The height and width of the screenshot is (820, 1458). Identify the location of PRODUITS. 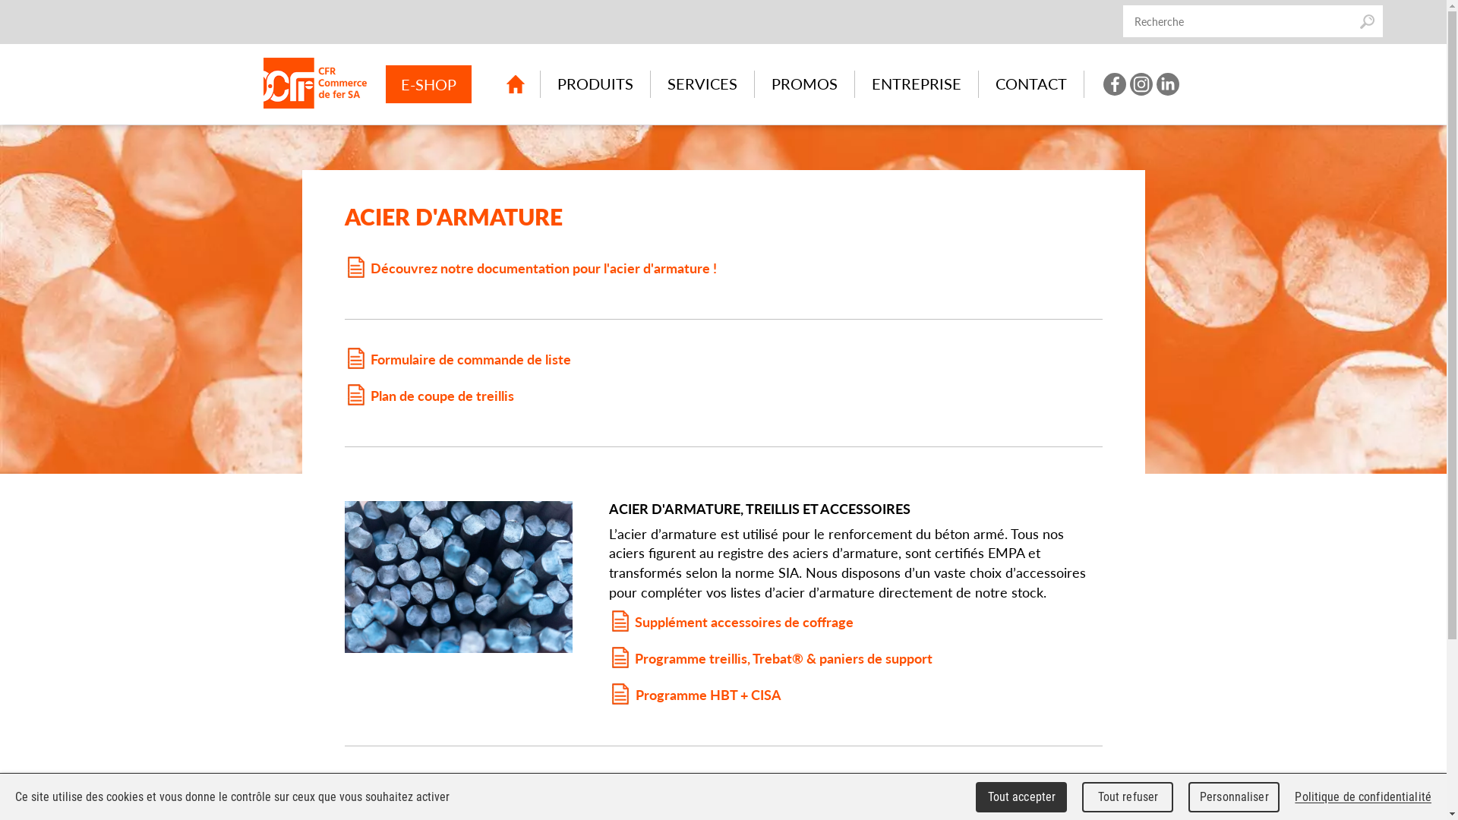
(595, 84).